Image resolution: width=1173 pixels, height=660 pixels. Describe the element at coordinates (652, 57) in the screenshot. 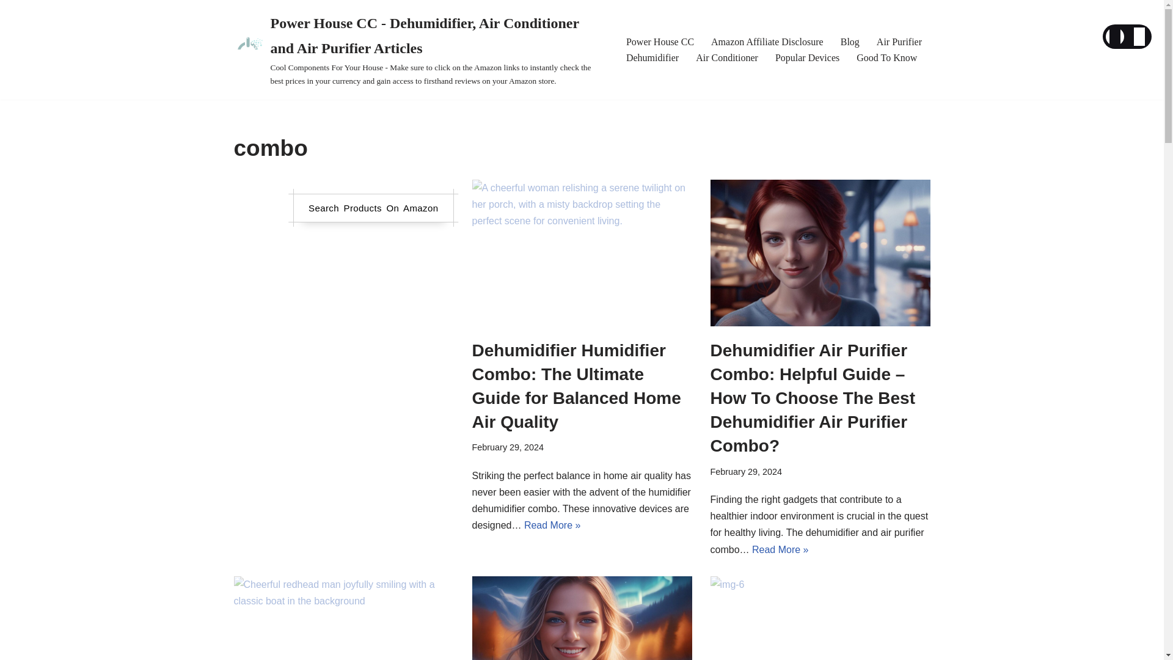

I see `Dehumidifier` at that location.